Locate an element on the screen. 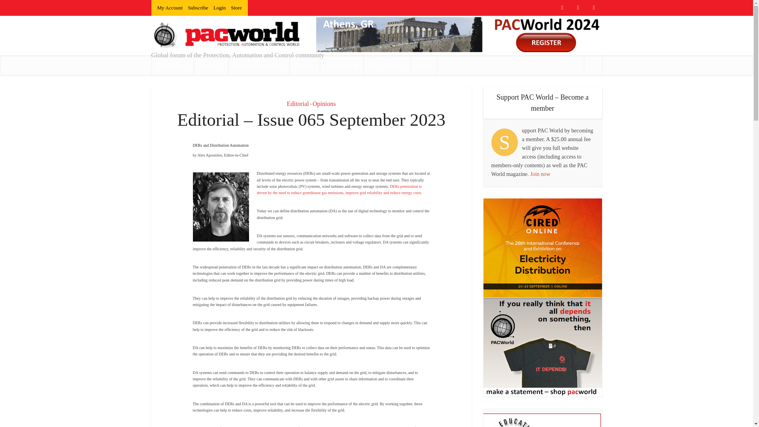 Image resolution: width=759 pixels, height=427 pixels. Subscribe is located at coordinates (198, 8).